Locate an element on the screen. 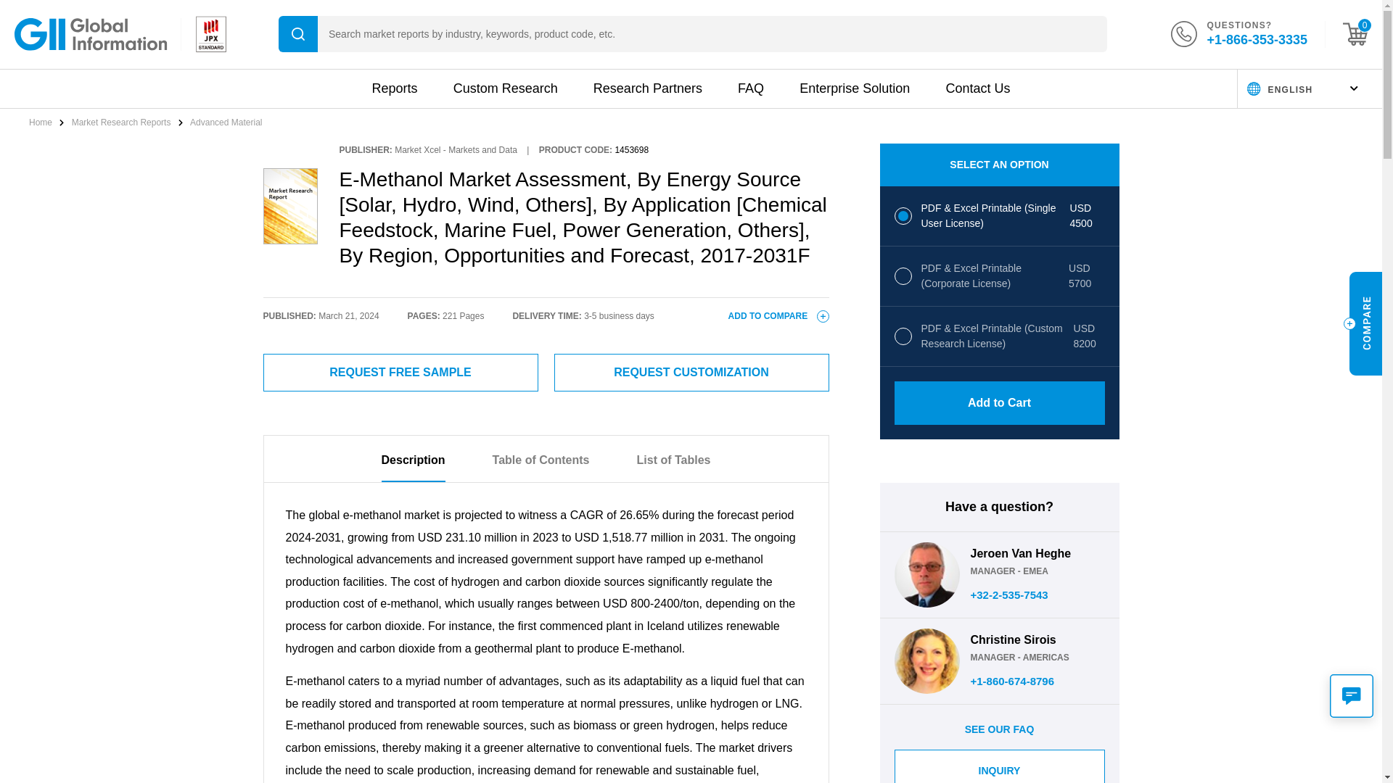 Image resolution: width=1393 pixels, height=783 pixels. ADD TO COMPARE is located at coordinates (778, 315).